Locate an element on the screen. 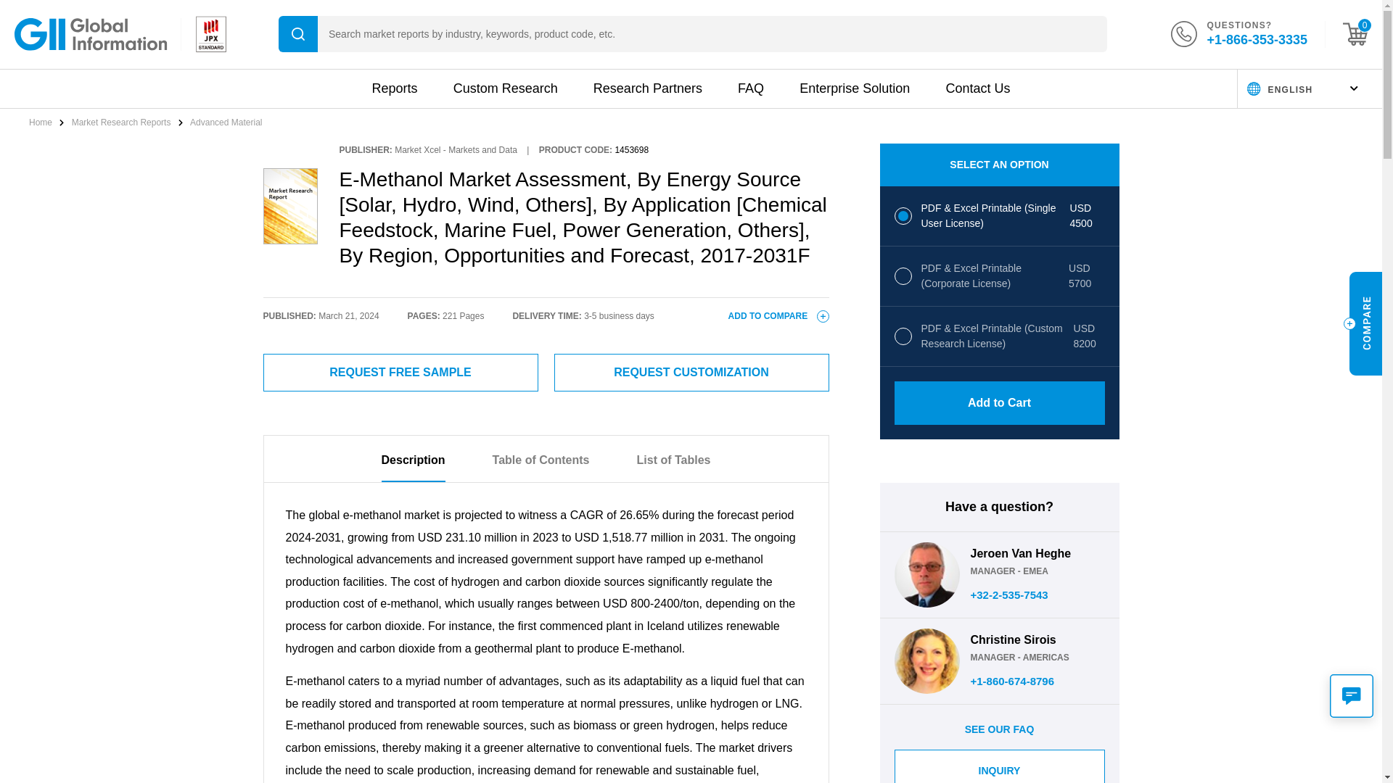 Image resolution: width=1393 pixels, height=783 pixels. ADD TO COMPARE is located at coordinates (778, 315).